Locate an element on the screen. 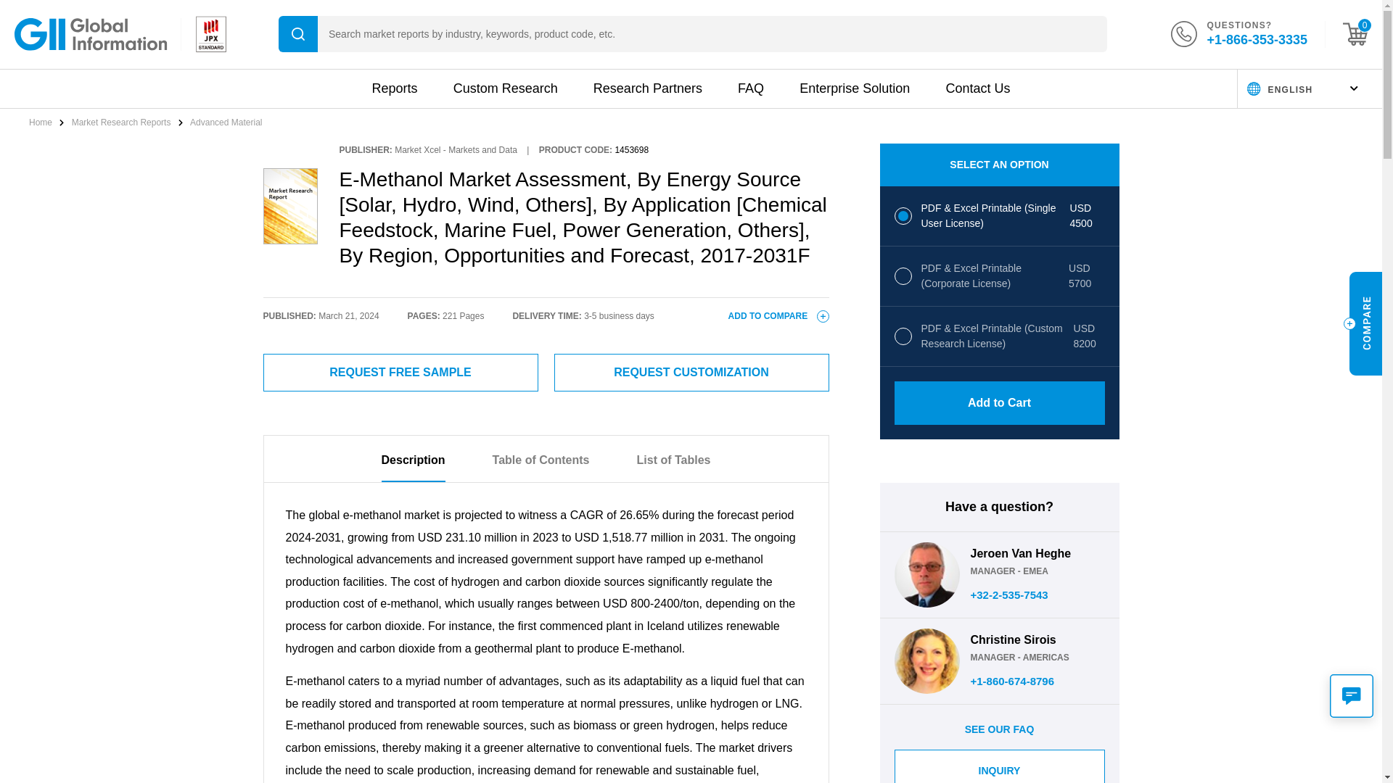 Image resolution: width=1393 pixels, height=783 pixels. ADD TO COMPARE is located at coordinates (778, 315).